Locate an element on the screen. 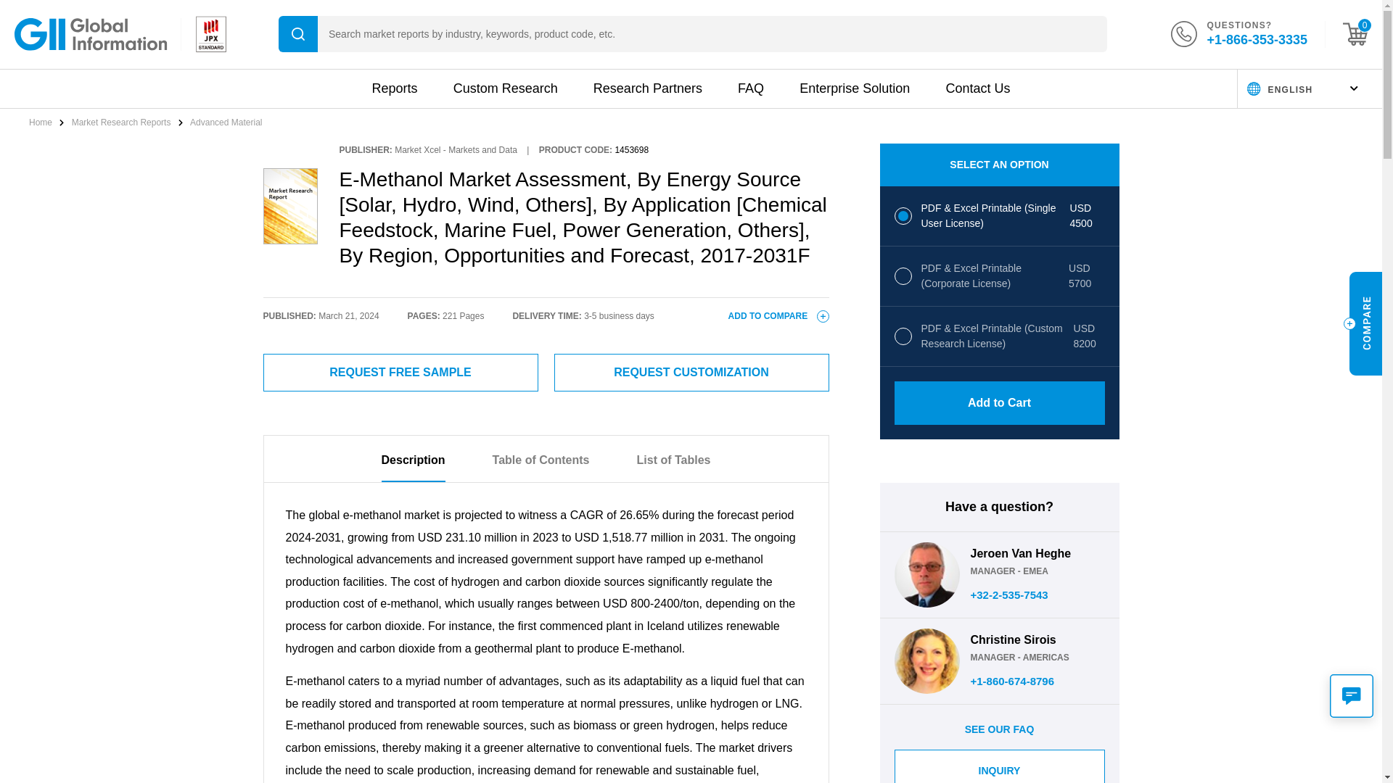 Image resolution: width=1393 pixels, height=783 pixels. ADD TO COMPARE is located at coordinates (778, 315).